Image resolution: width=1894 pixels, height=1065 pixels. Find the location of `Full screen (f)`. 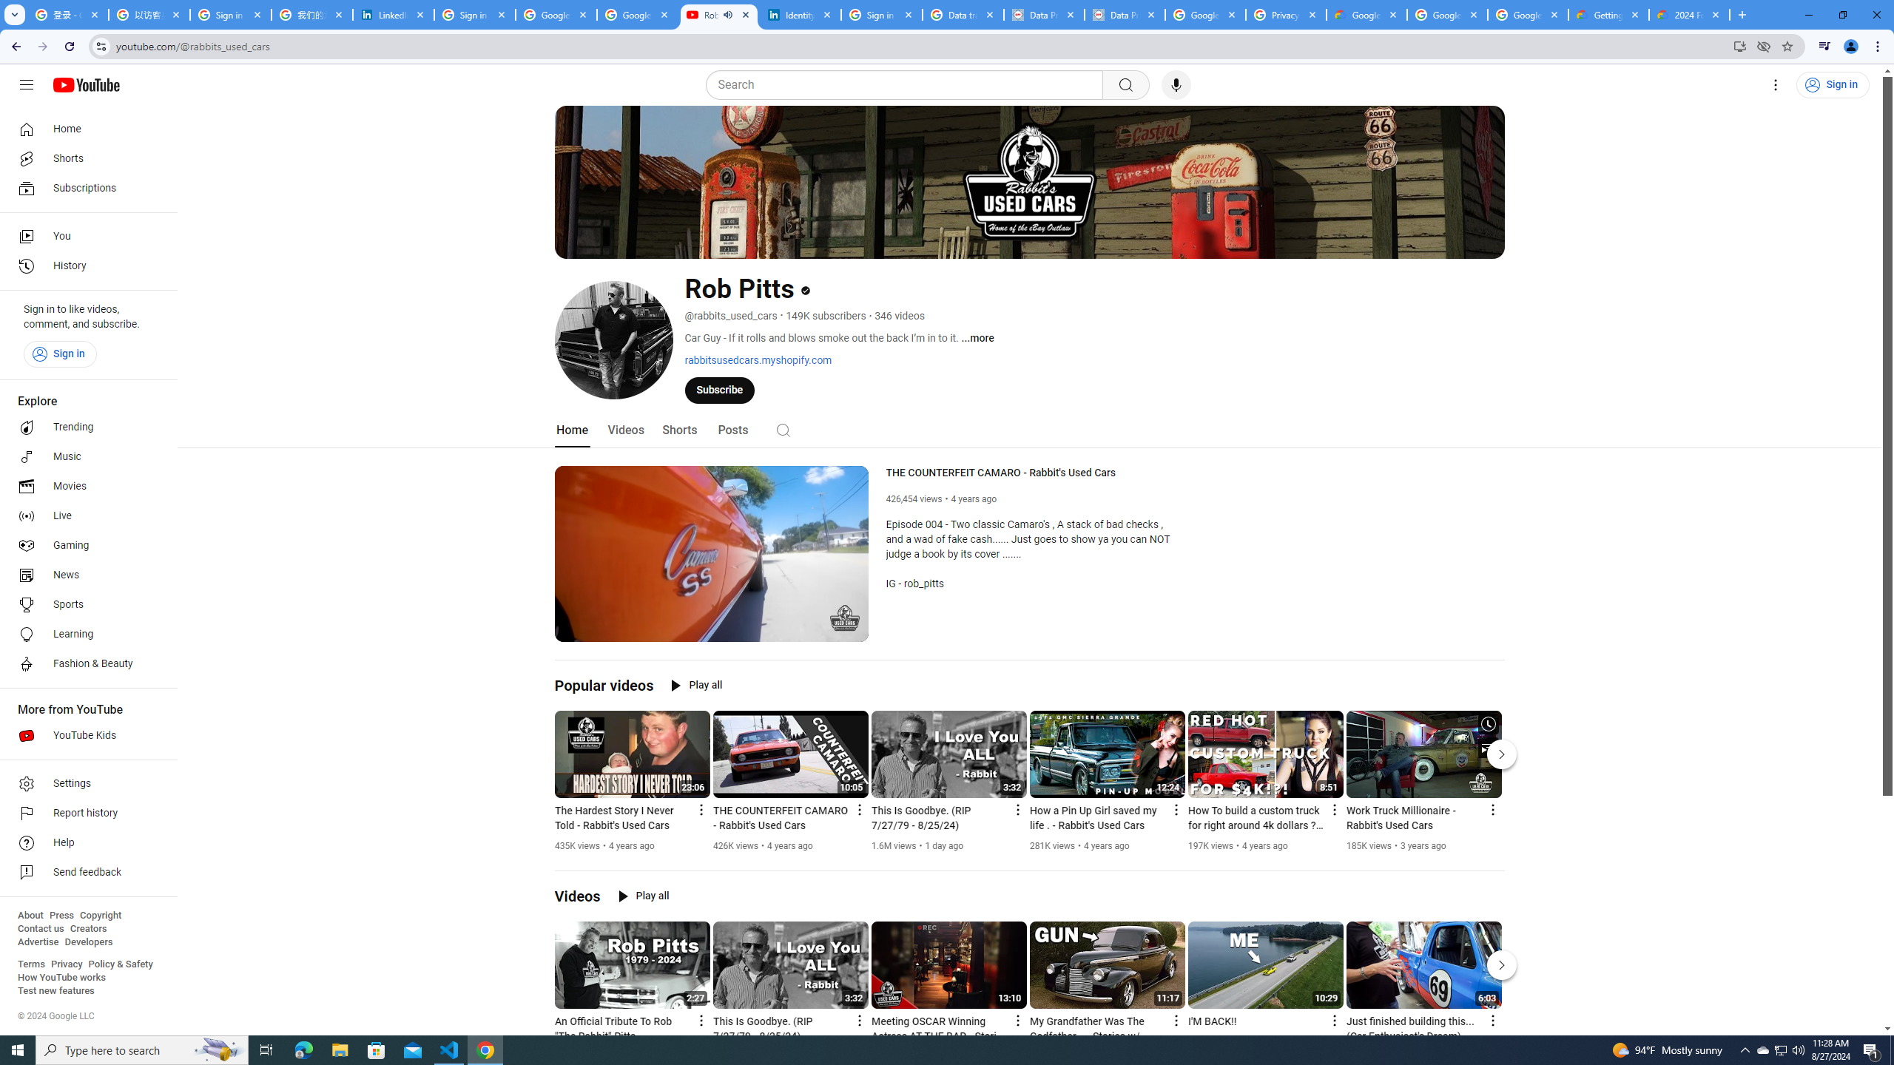

Full screen (f) is located at coordinates (845, 629).